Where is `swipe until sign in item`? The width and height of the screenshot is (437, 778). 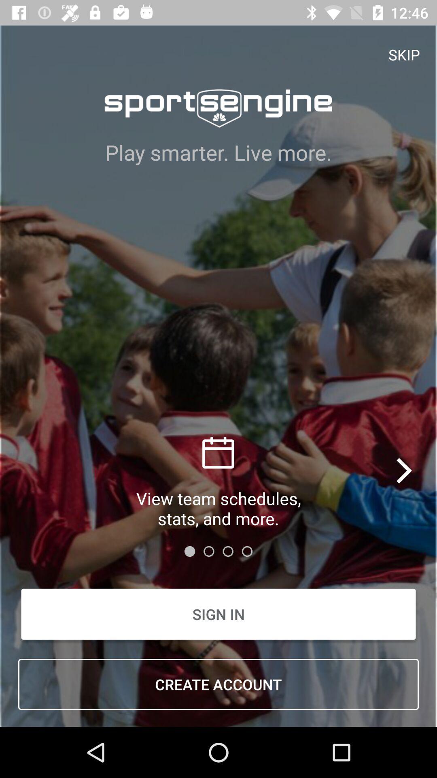
swipe until sign in item is located at coordinates (218, 614).